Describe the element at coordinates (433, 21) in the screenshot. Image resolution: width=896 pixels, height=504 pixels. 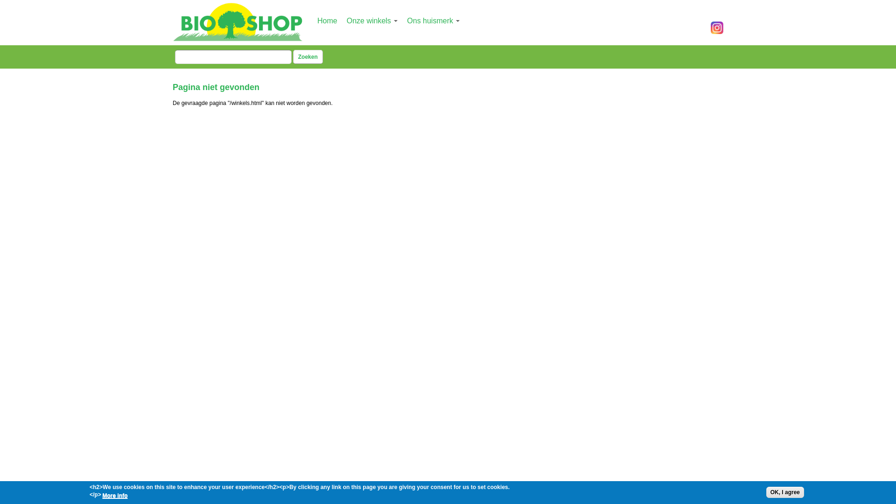
I see `Ons huismerk` at that location.